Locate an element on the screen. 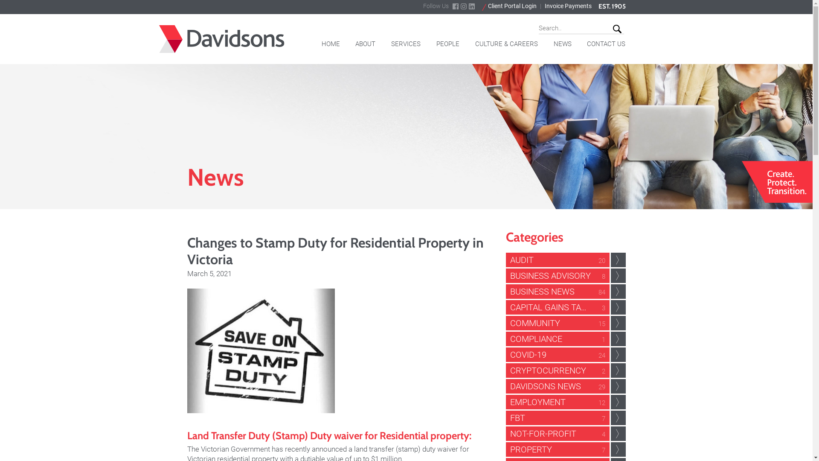  EMPLOYMENT
12 is located at coordinates (566, 402).